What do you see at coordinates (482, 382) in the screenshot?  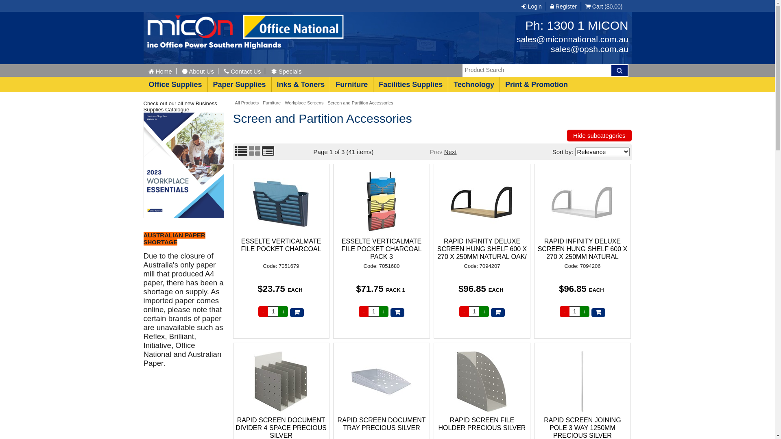 I see `RAPID SCREEN FILE HOLDER PRECIOUS SILVER` at bounding box center [482, 382].